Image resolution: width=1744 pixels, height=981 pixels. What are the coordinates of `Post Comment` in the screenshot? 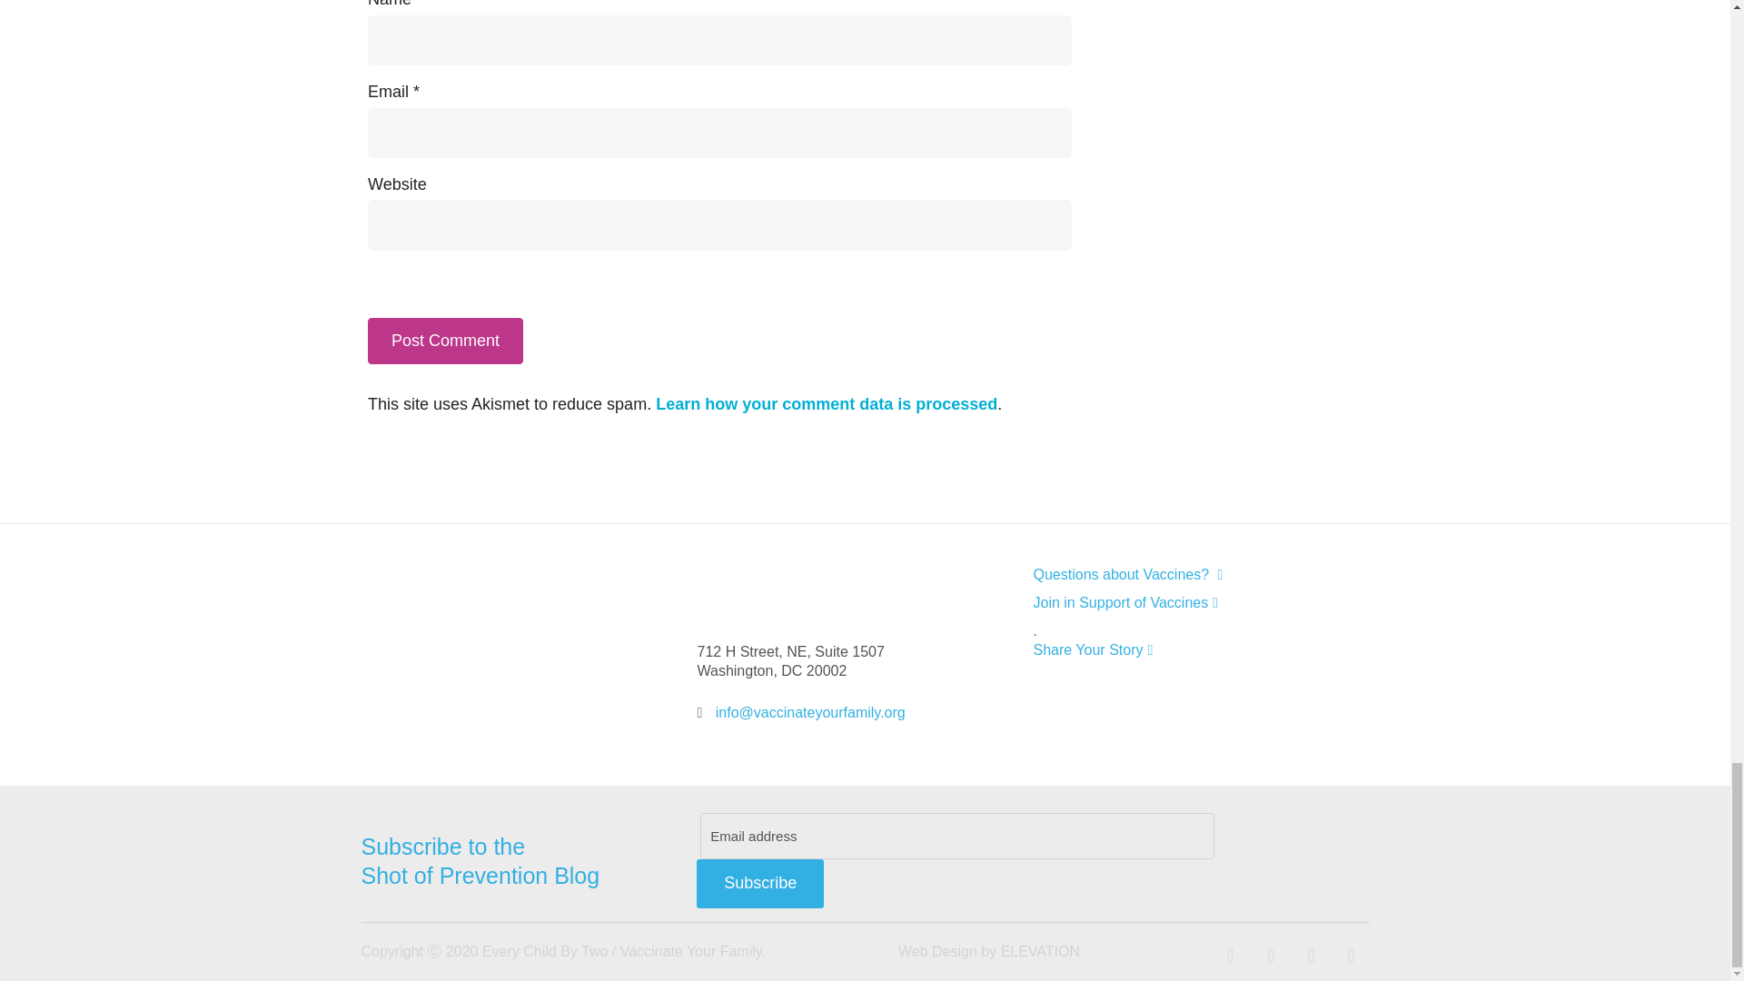 It's located at (445, 340).